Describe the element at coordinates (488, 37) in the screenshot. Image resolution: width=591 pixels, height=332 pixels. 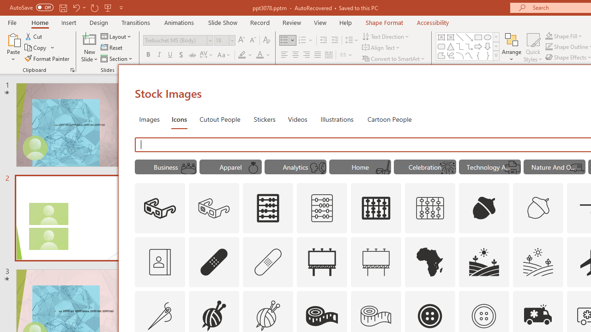
I see `Oval` at that location.